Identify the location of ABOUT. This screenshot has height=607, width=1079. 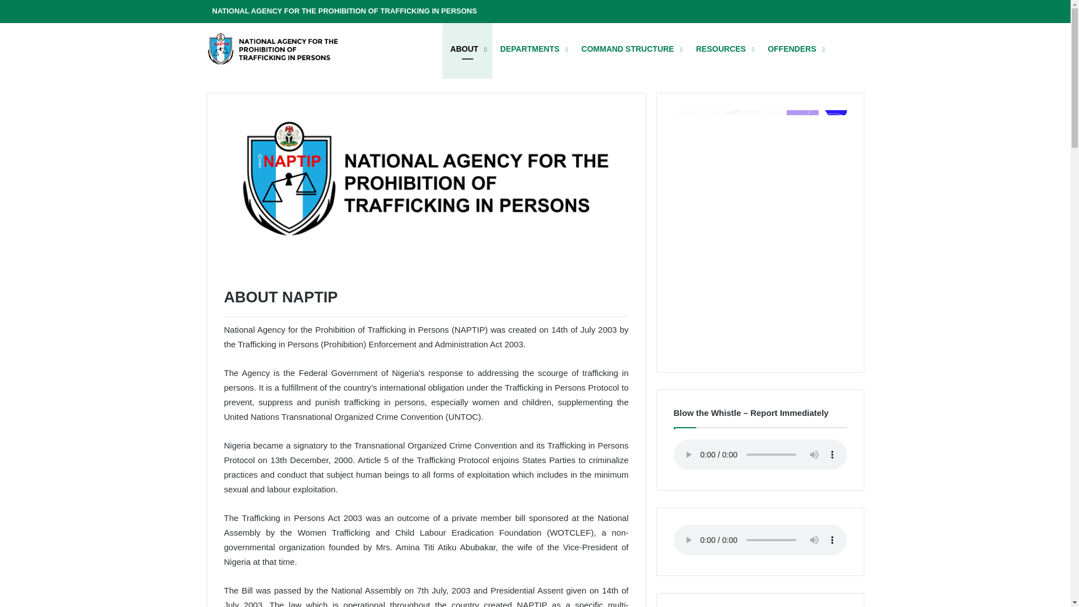
(467, 49).